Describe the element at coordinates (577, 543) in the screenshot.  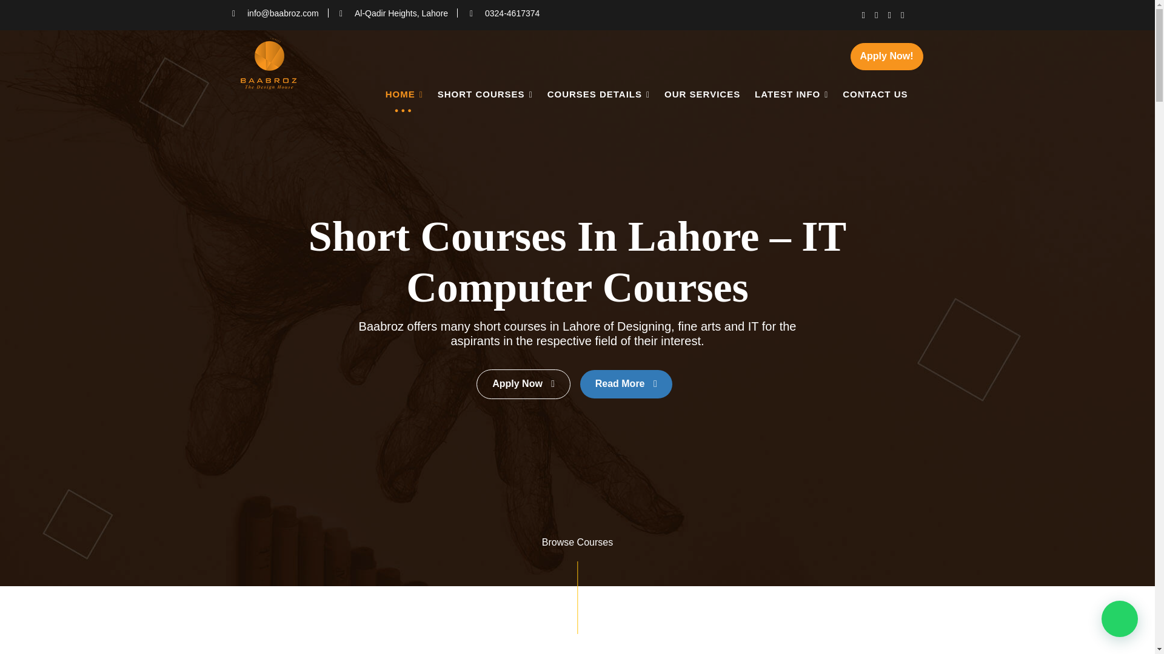
I see `Browse Courses` at that location.